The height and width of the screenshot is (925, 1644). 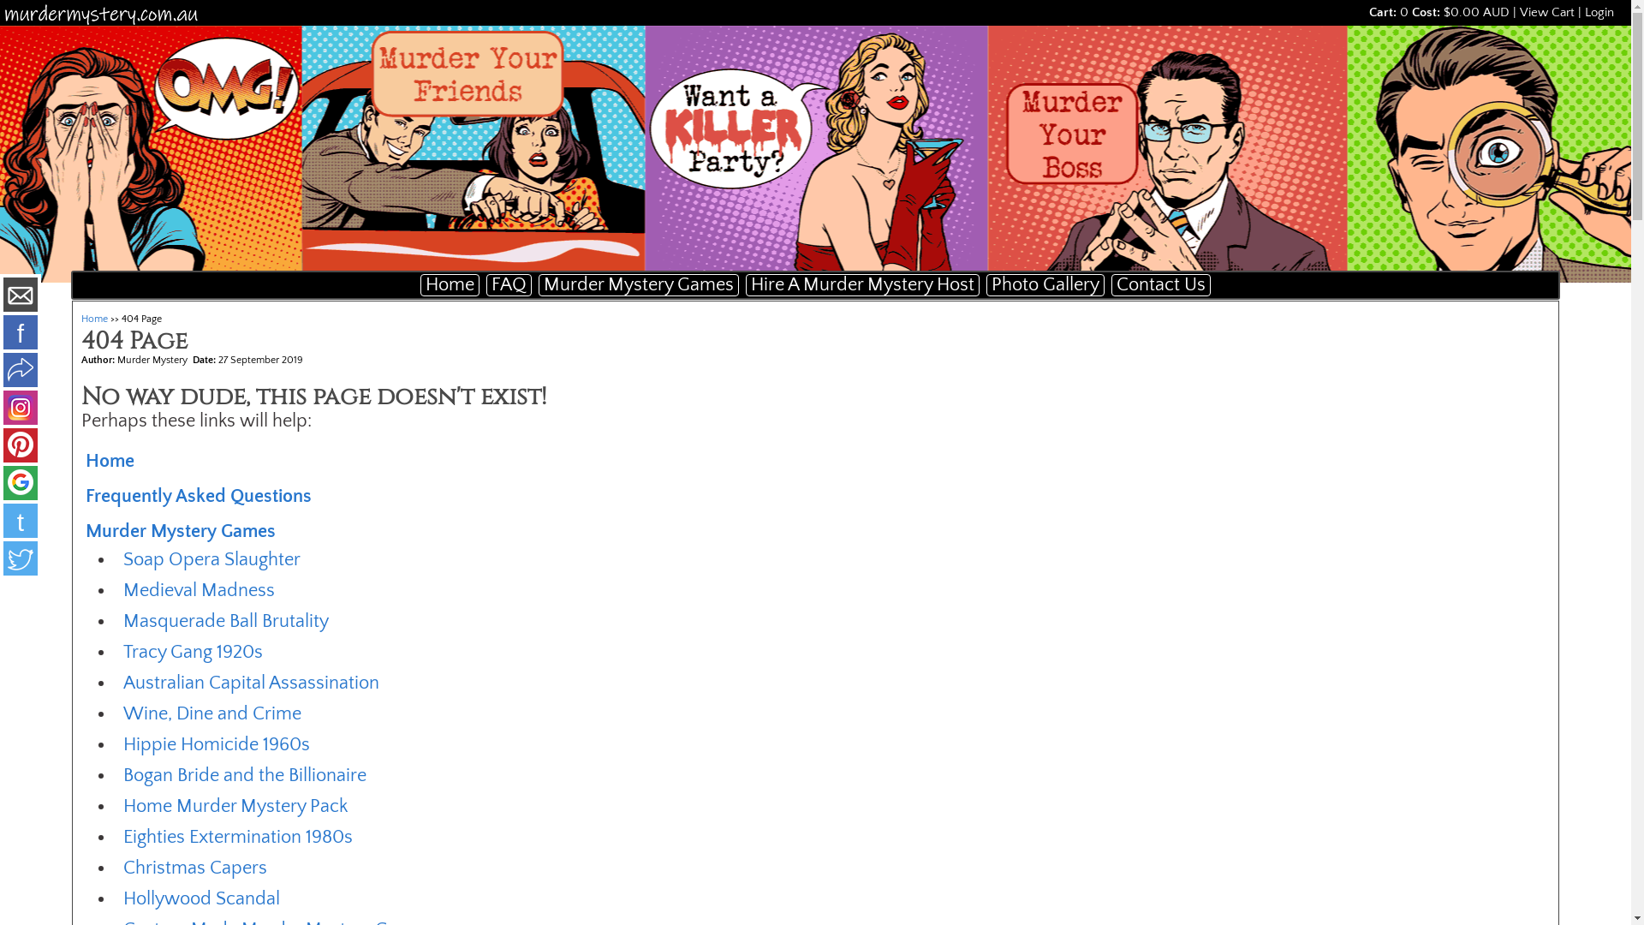 What do you see at coordinates (194, 653) in the screenshot?
I see `Tracy Gang 1920s` at bounding box center [194, 653].